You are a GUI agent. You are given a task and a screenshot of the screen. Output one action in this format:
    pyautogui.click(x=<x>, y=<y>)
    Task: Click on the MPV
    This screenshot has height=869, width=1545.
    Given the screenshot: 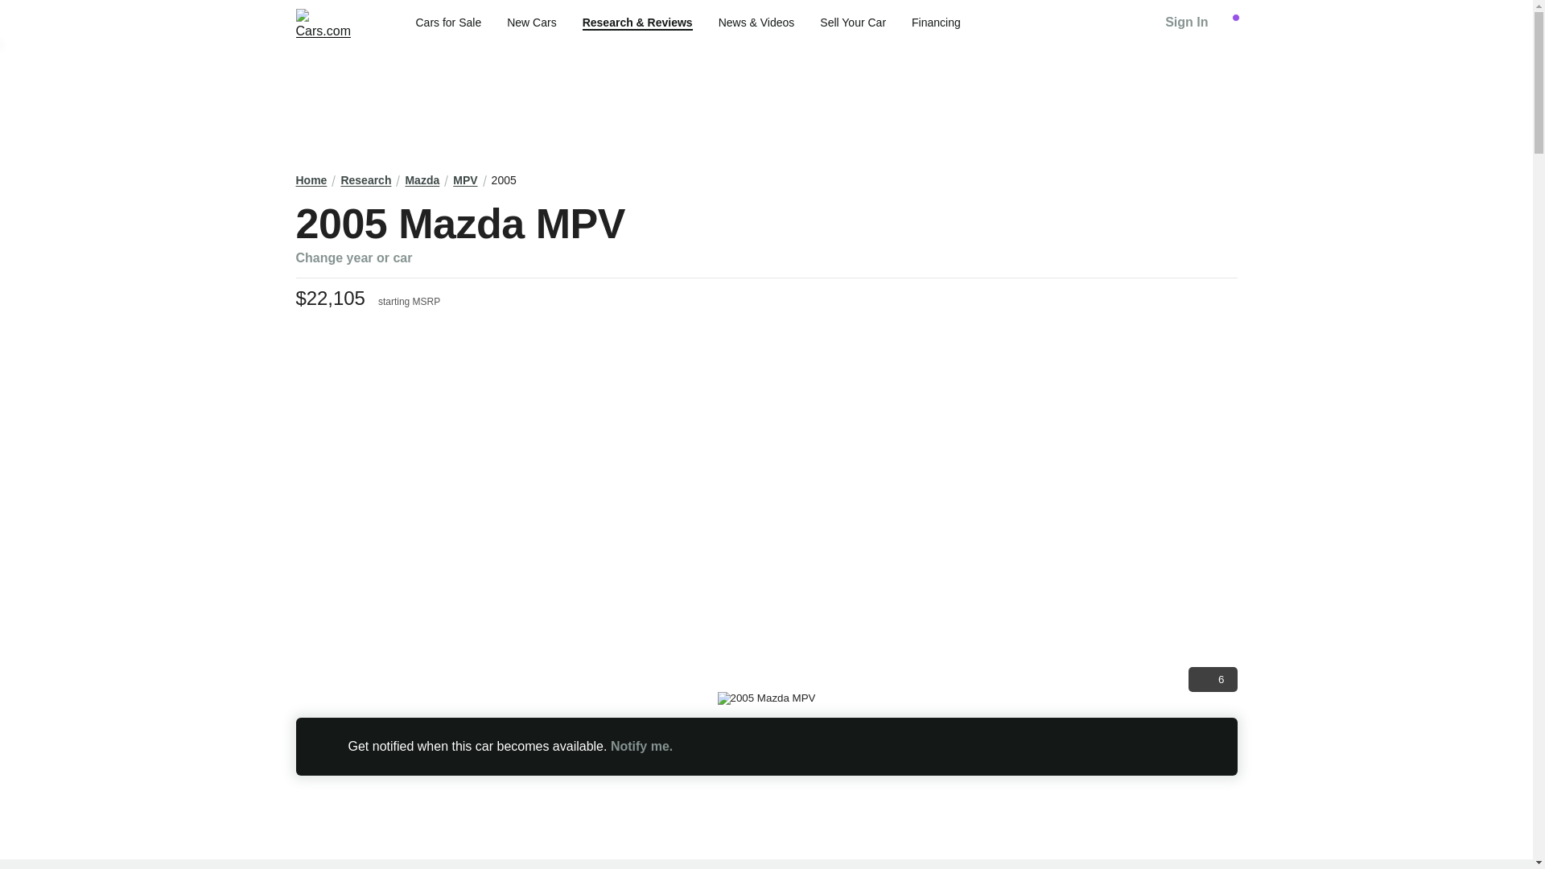 What is the action you would take?
    pyautogui.click(x=465, y=180)
    